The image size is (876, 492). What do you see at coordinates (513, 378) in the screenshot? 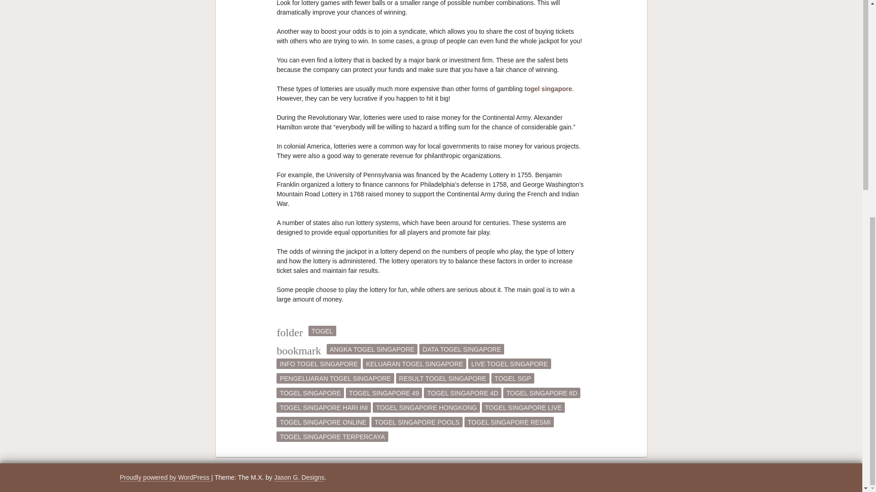
I see `TOGEL SGP` at bounding box center [513, 378].